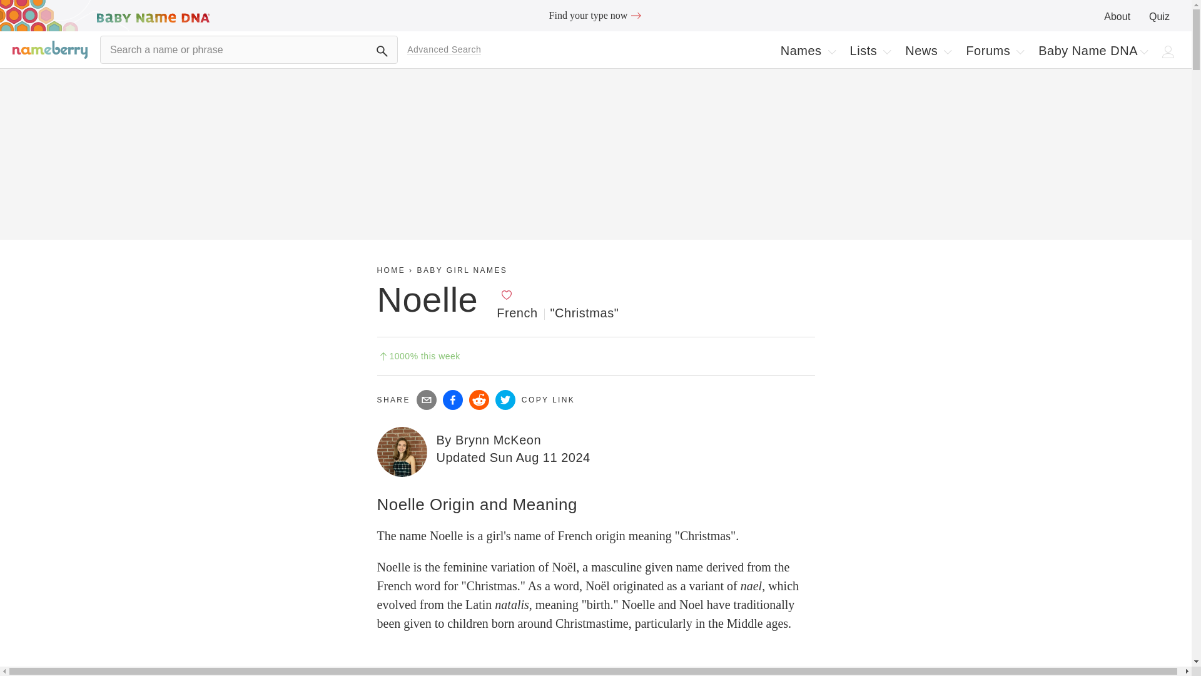 This screenshot has width=1201, height=676. I want to click on Quiz, so click(636, 15).